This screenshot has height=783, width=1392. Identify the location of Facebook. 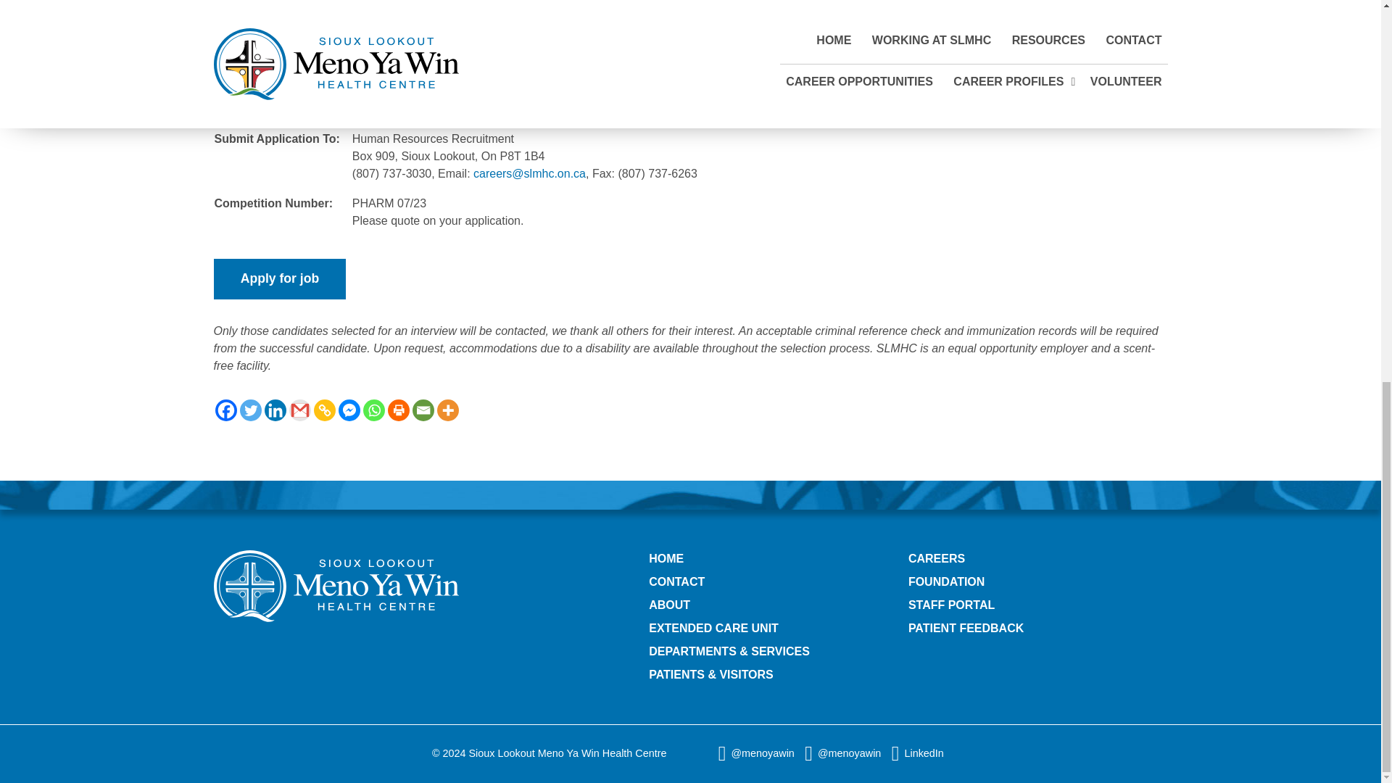
(225, 410).